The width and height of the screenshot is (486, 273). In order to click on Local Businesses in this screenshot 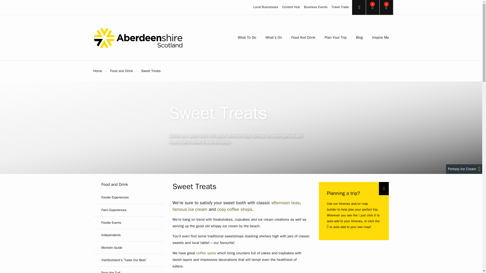, I will do `click(266, 7)`.